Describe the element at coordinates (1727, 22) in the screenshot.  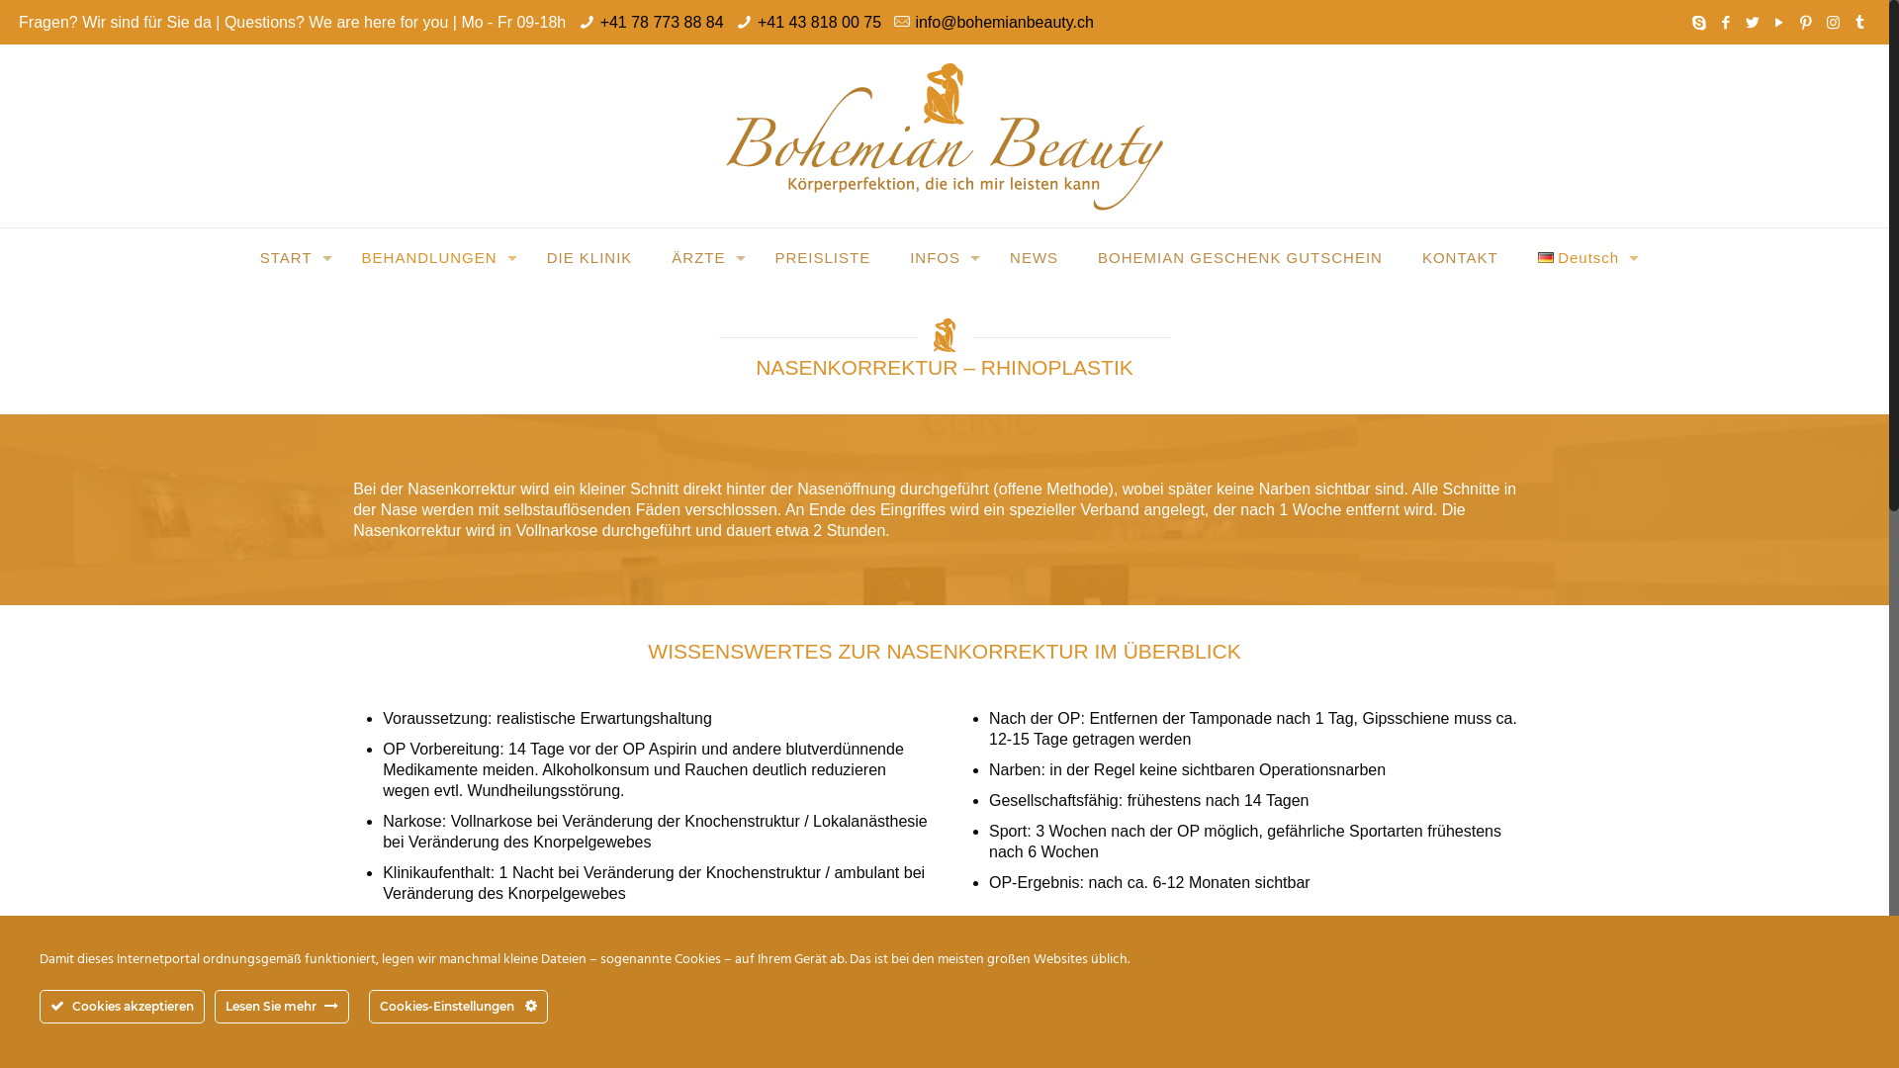
I see `Facebook` at that location.